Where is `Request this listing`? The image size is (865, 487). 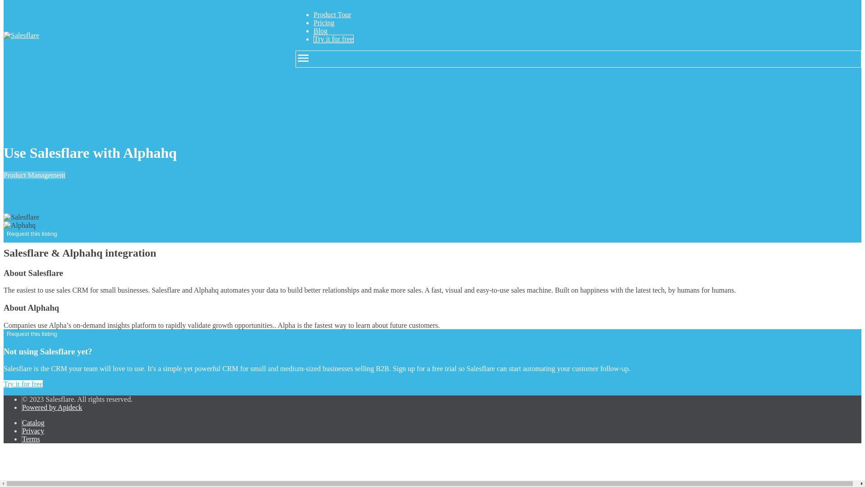
Request this listing is located at coordinates (32, 234).